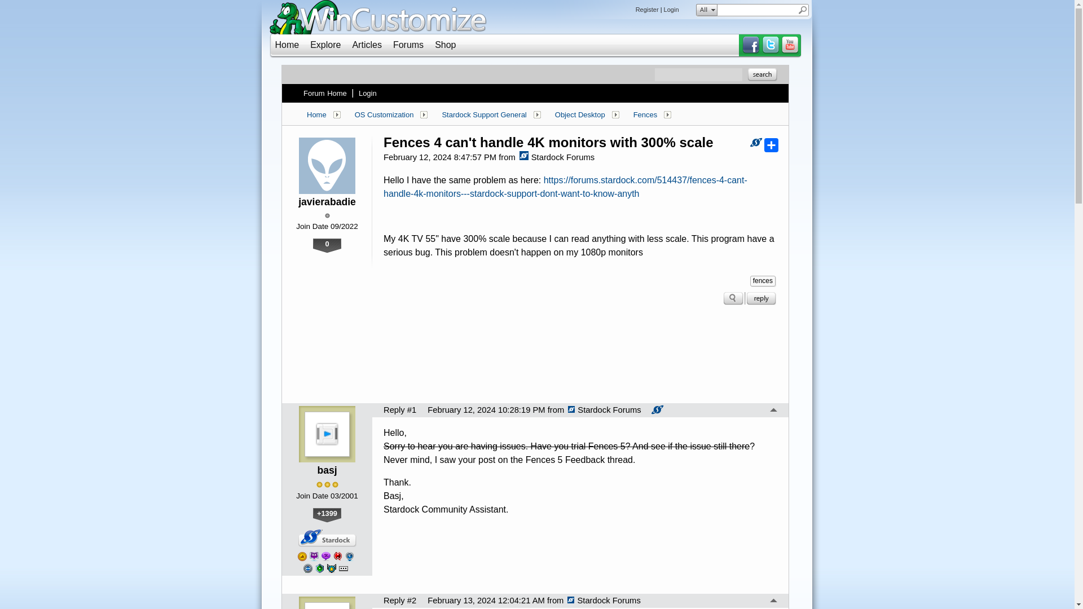 The width and height of the screenshot is (1083, 609). Describe the element at coordinates (704, 10) in the screenshot. I see `all` at that location.